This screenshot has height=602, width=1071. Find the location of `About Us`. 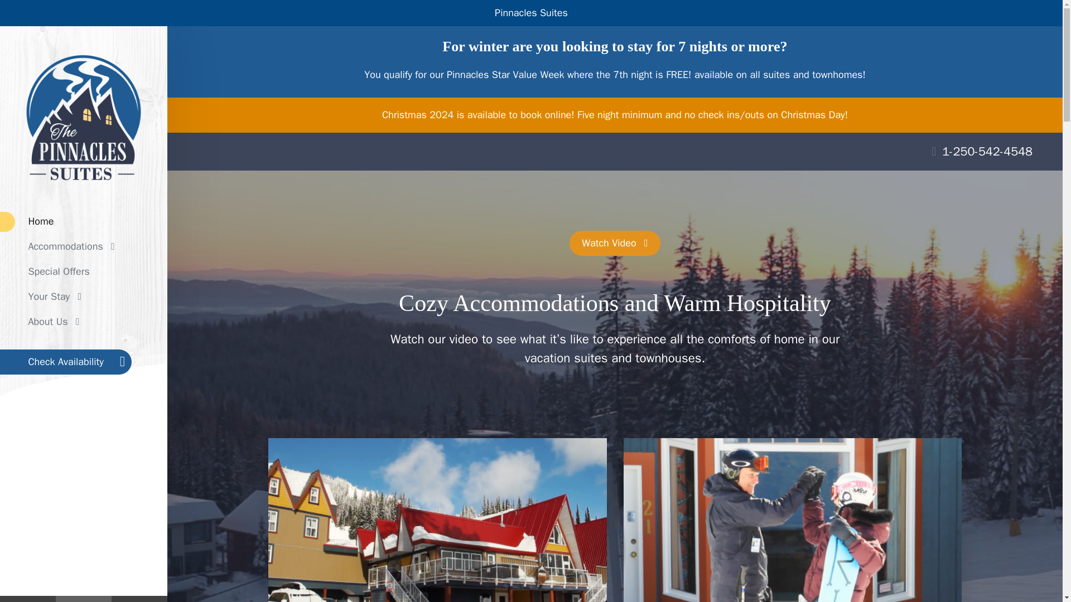

About Us is located at coordinates (84, 322).